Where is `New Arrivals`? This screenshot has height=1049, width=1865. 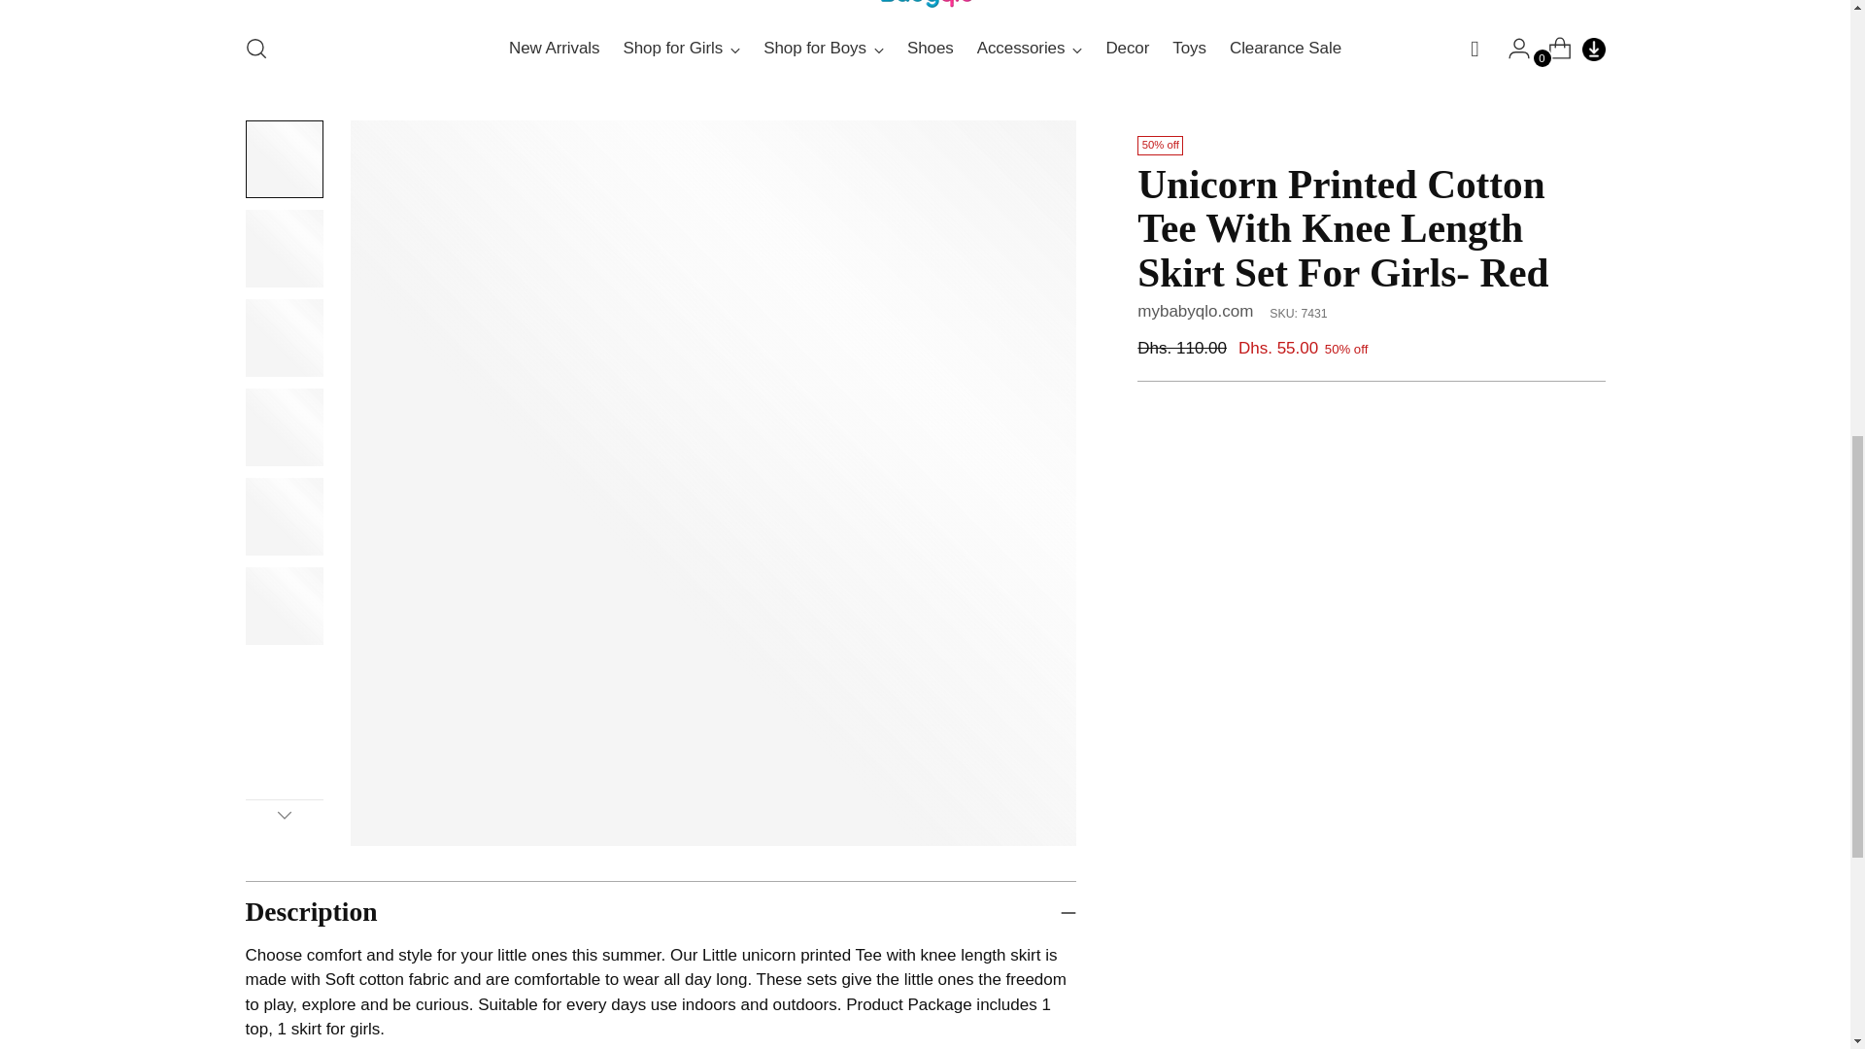
New Arrivals is located at coordinates (554, 49).